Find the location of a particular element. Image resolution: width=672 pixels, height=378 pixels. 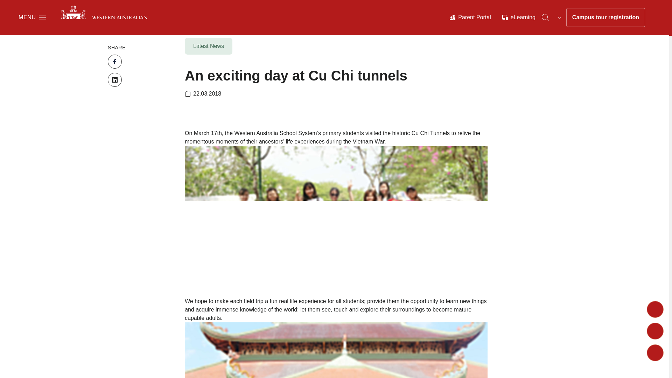

Latest News is located at coordinates (210, 48).